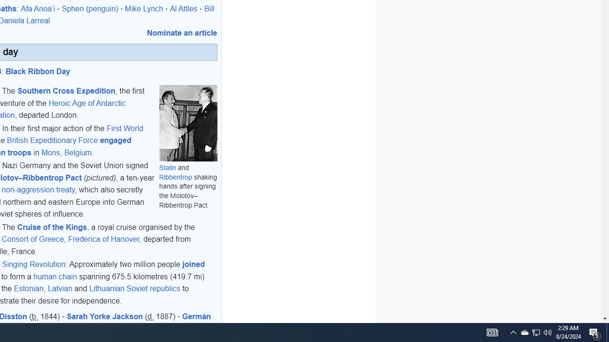  What do you see at coordinates (184, 9) in the screenshot?
I see `Al Attles` at bounding box center [184, 9].